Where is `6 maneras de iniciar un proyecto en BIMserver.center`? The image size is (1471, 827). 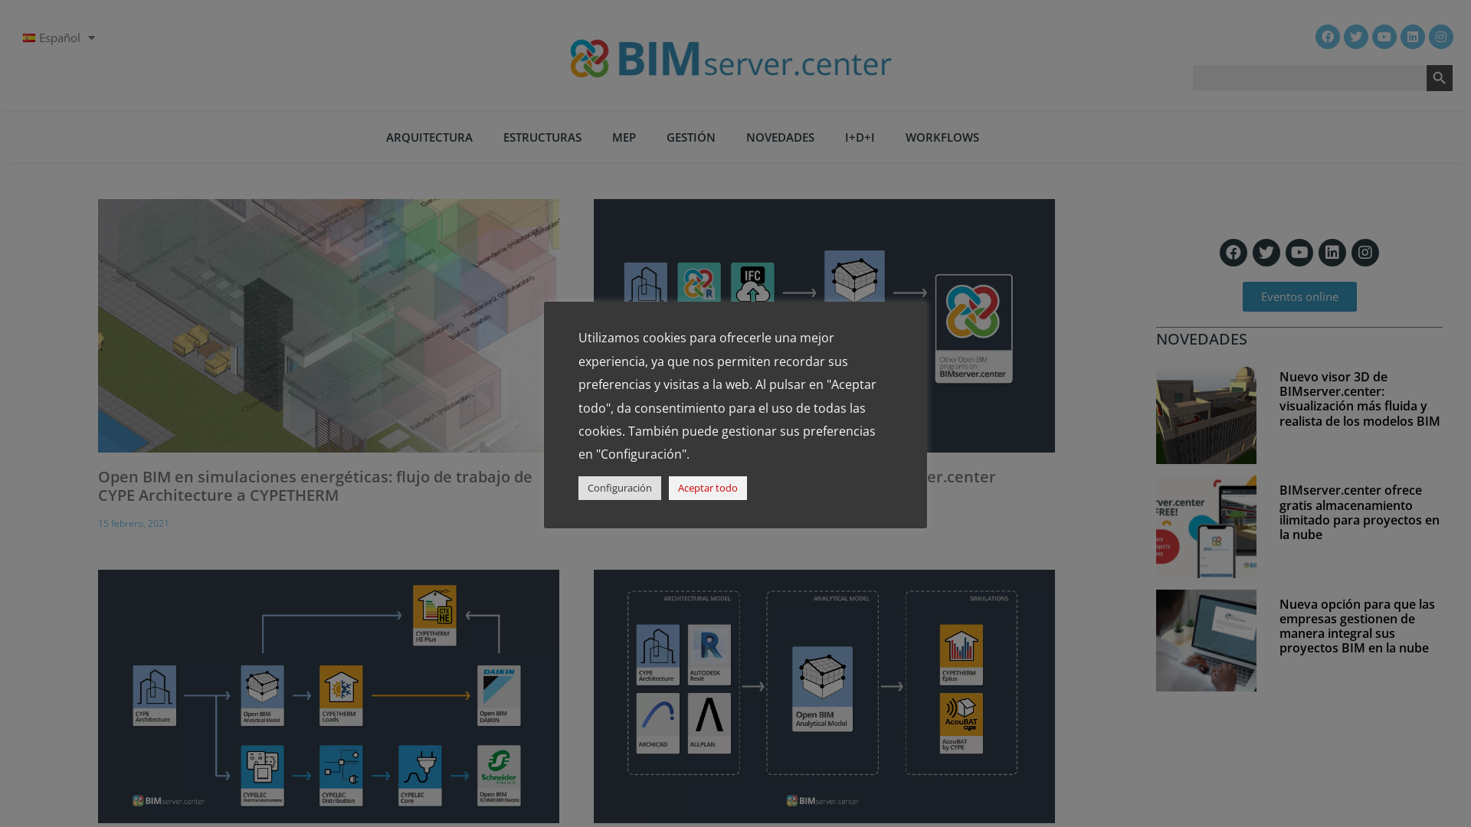
6 maneras de iniciar un proyecto en BIMserver.center is located at coordinates (795, 476).